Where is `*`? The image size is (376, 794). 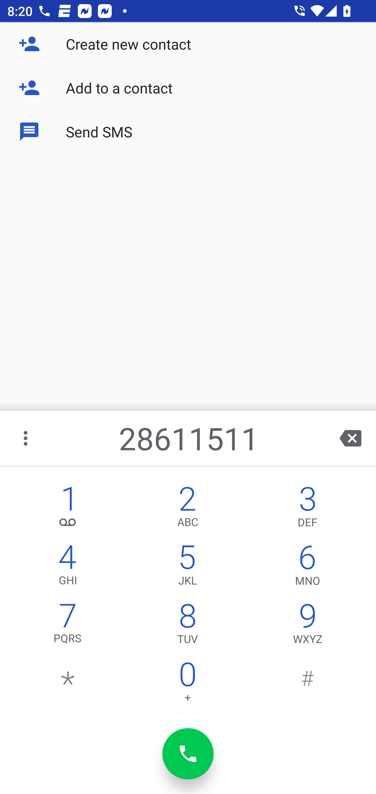 * is located at coordinates (68, 684).